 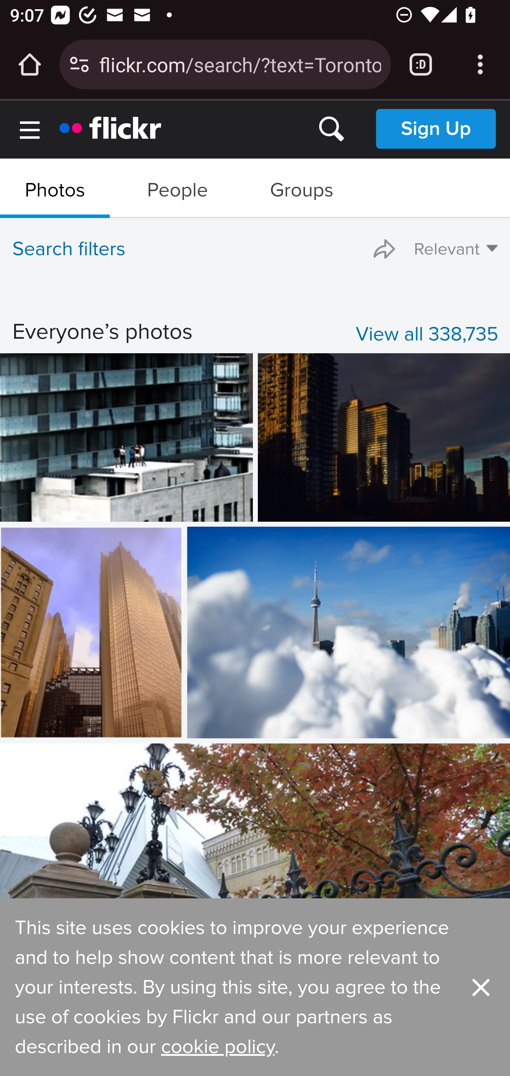 What do you see at coordinates (426, 335) in the screenshot?
I see `View all 338,735` at bounding box center [426, 335].